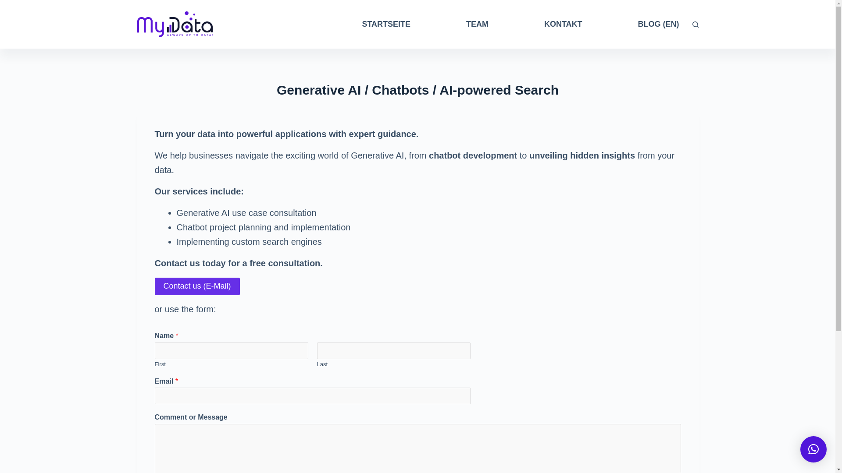 The width and height of the screenshot is (842, 473). Describe the element at coordinates (477, 25) in the screenshot. I see `TEAM` at that location.